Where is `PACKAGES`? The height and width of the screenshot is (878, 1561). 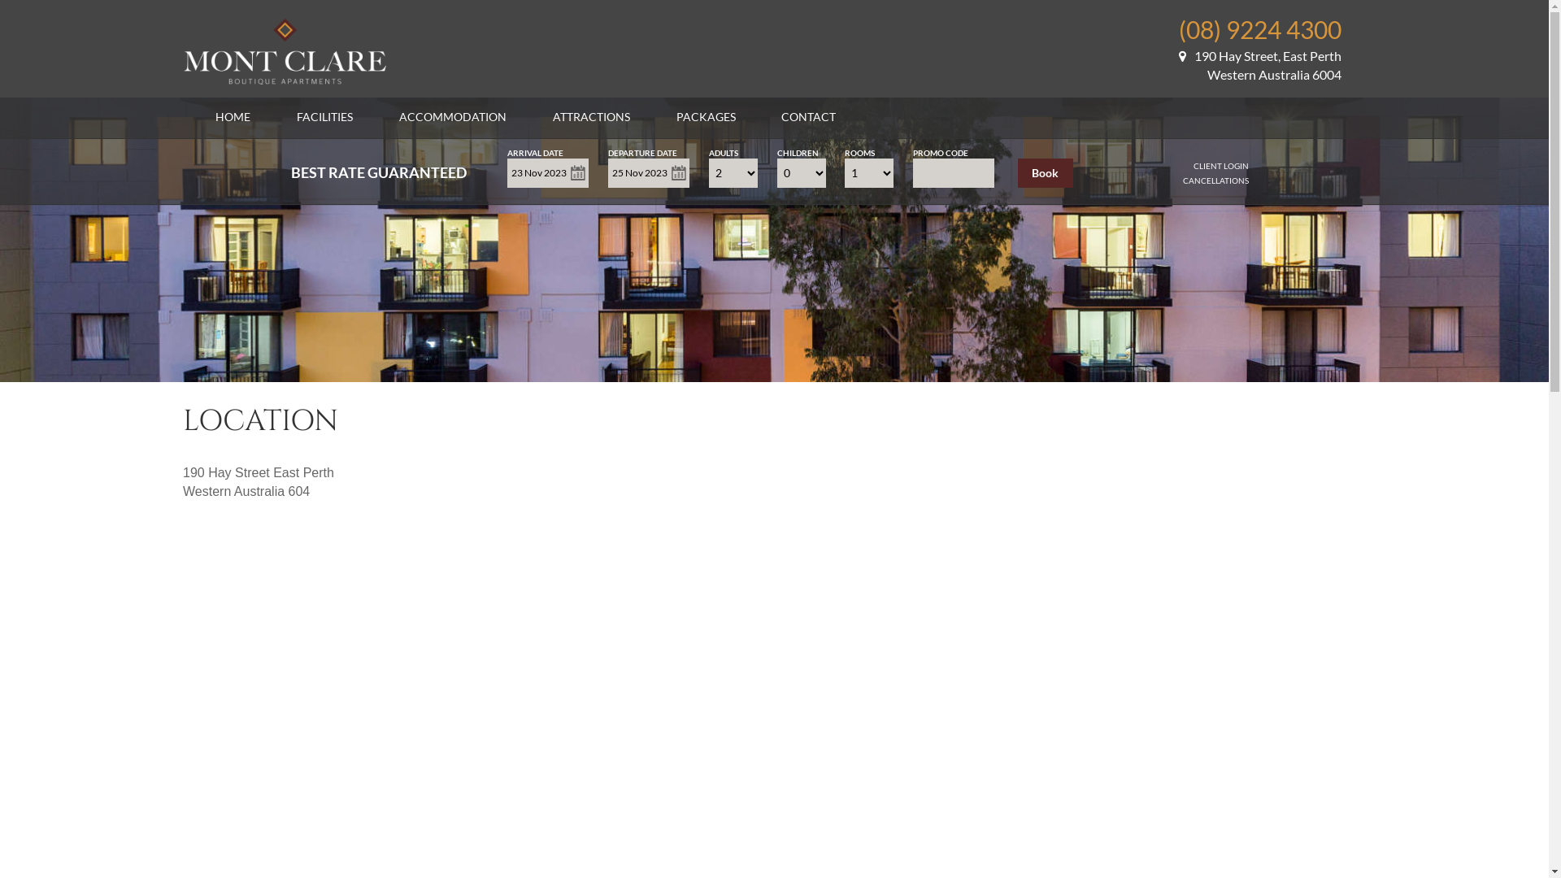
PACKAGES is located at coordinates (706, 117).